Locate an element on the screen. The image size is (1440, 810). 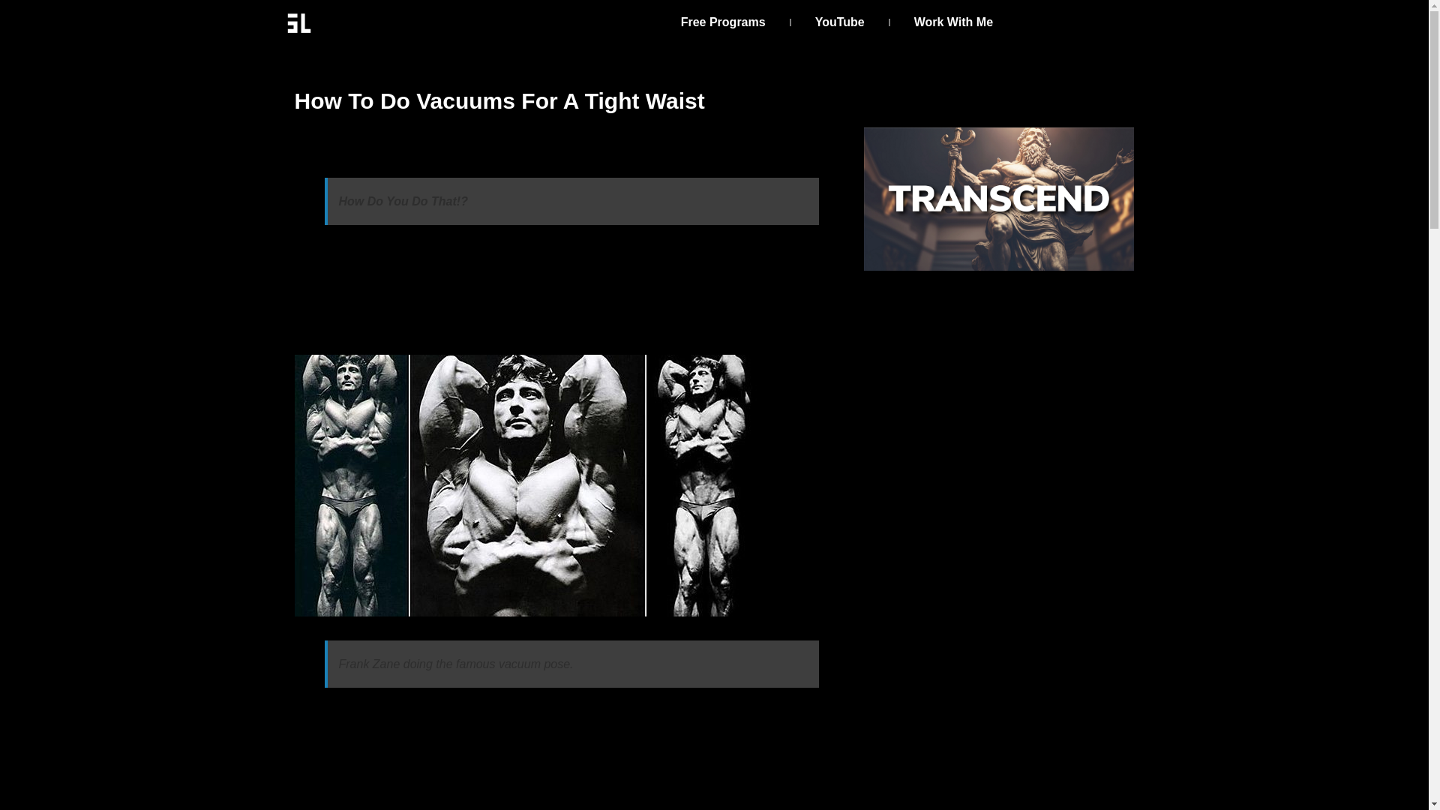
YouTube is located at coordinates (840, 22).